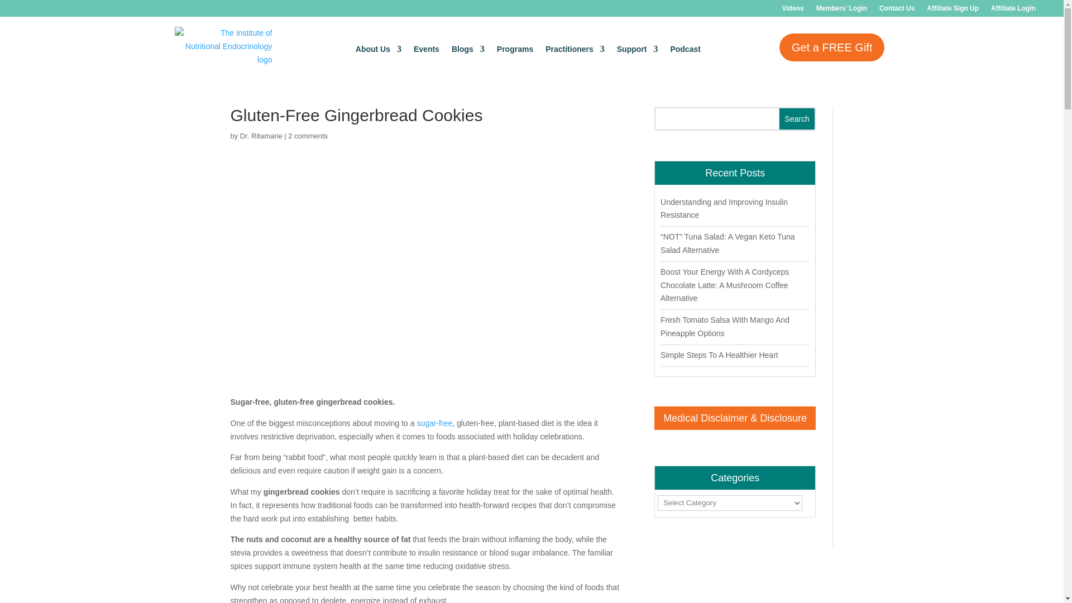  Describe the element at coordinates (379, 49) in the screenshot. I see `About Us` at that location.